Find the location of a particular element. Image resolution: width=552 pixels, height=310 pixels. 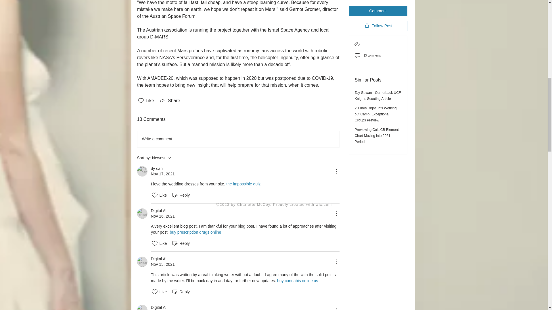

 the impossible quiz is located at coordinates (243, 184).